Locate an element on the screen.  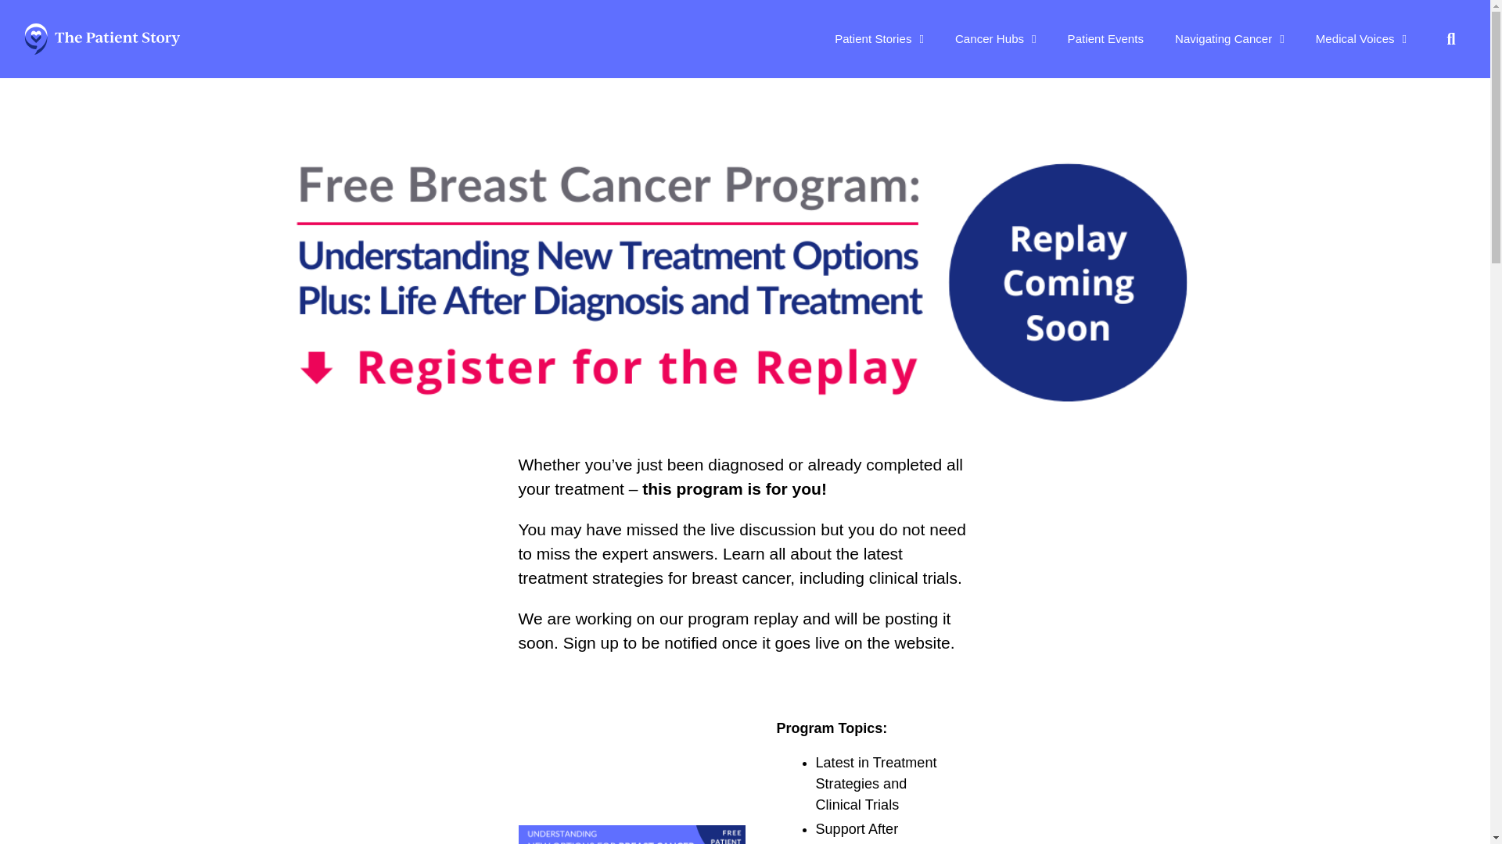
Navigating Cancer is located at coordinates (1230, 39).